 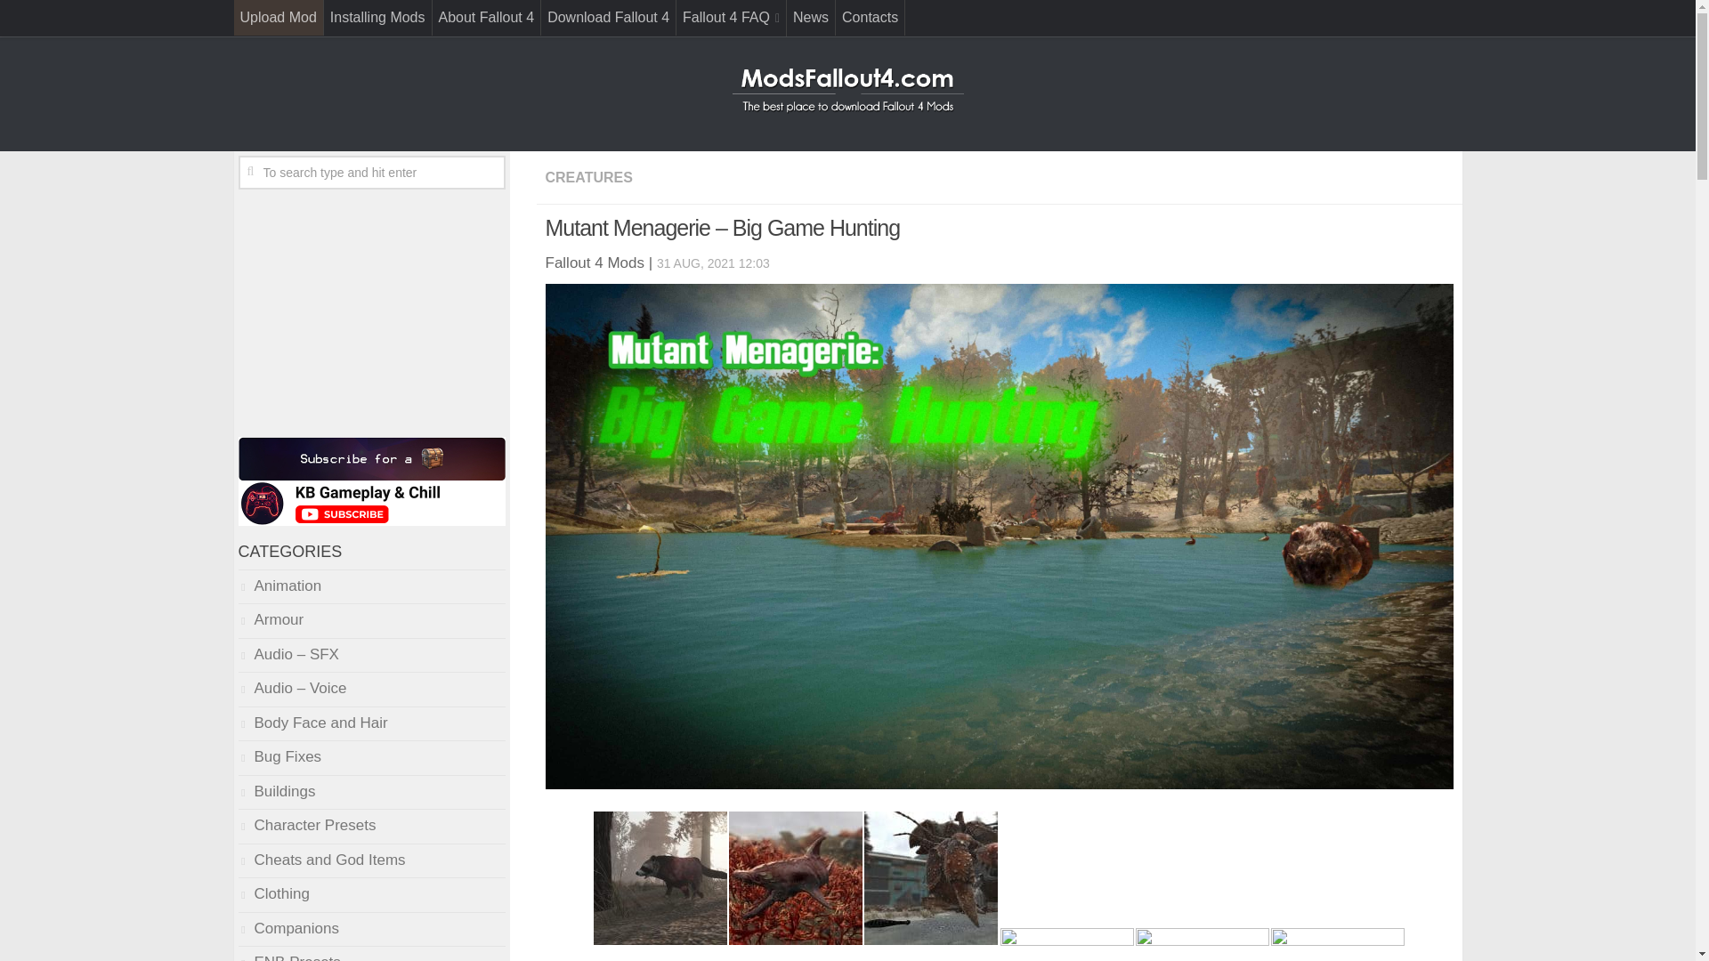 I want to click on Download Fallout 4, so click(x=608, y=18).